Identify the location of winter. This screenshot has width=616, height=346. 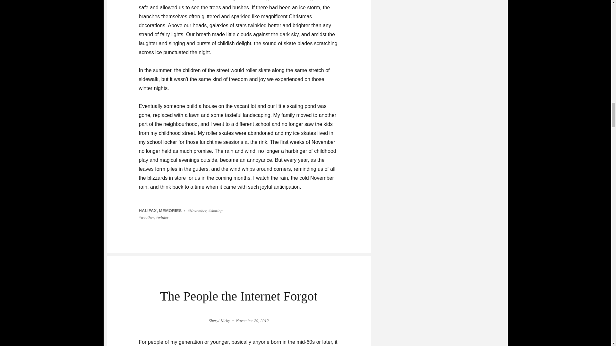
(162, 217).